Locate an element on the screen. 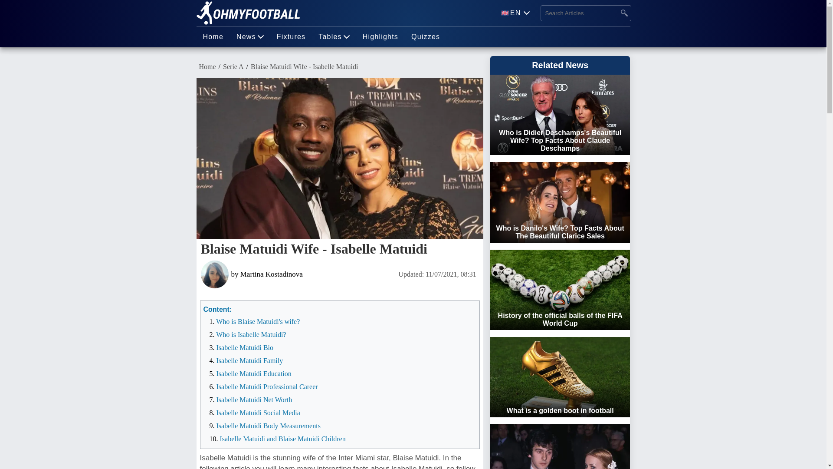 The width and height of the screenshot is (833, 469). Who is Blaise Matuidi's wife? is located at coordinates (258, 321).